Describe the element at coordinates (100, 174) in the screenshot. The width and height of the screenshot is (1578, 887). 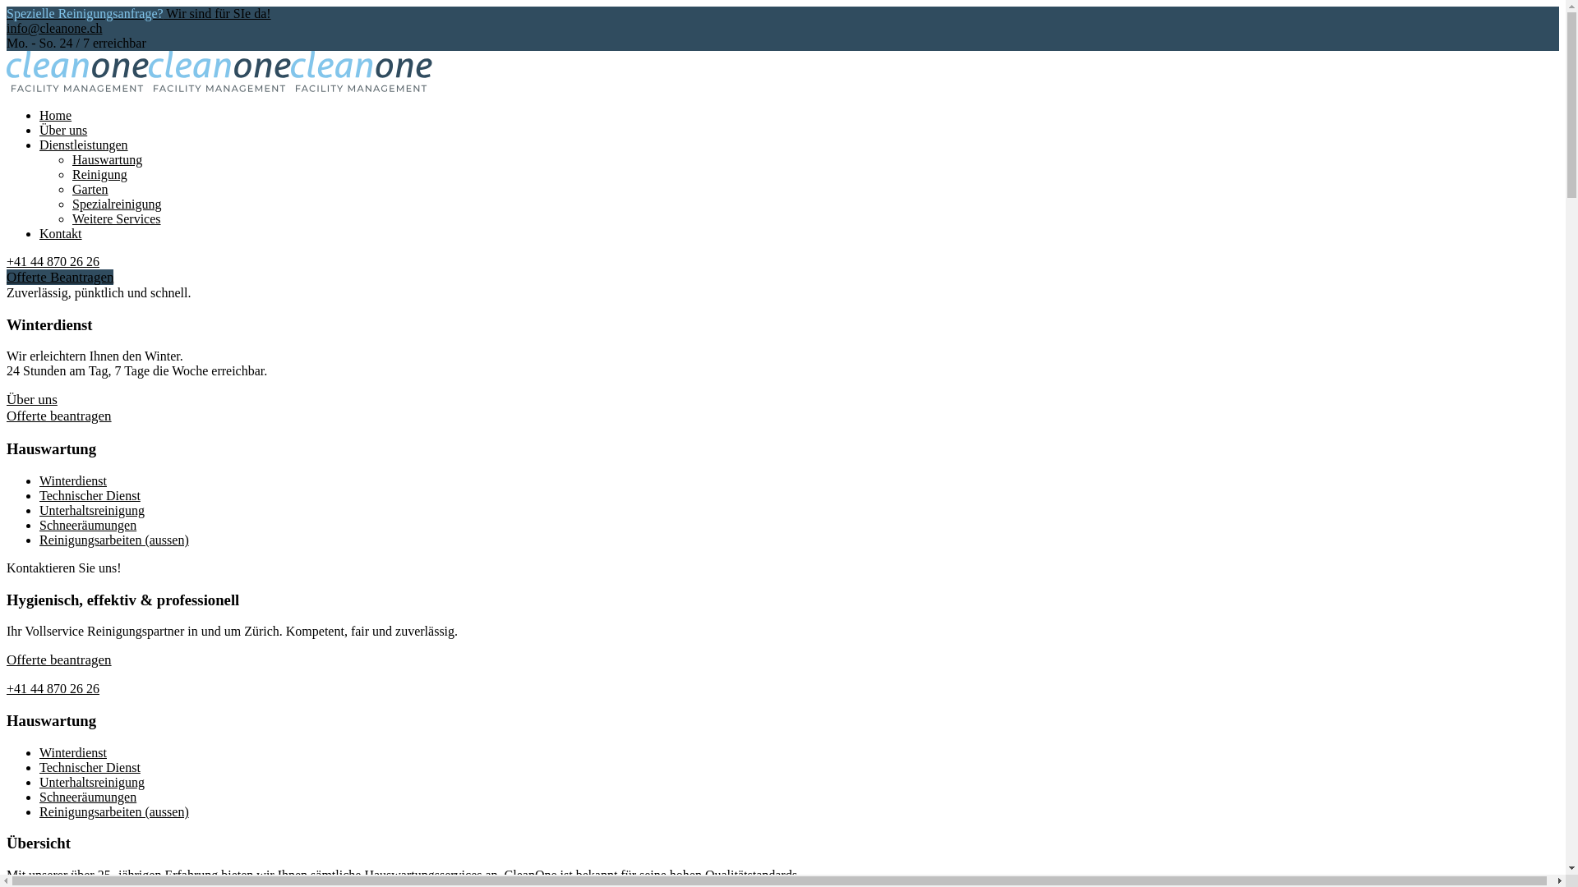
I see `Reinigung` at that location.